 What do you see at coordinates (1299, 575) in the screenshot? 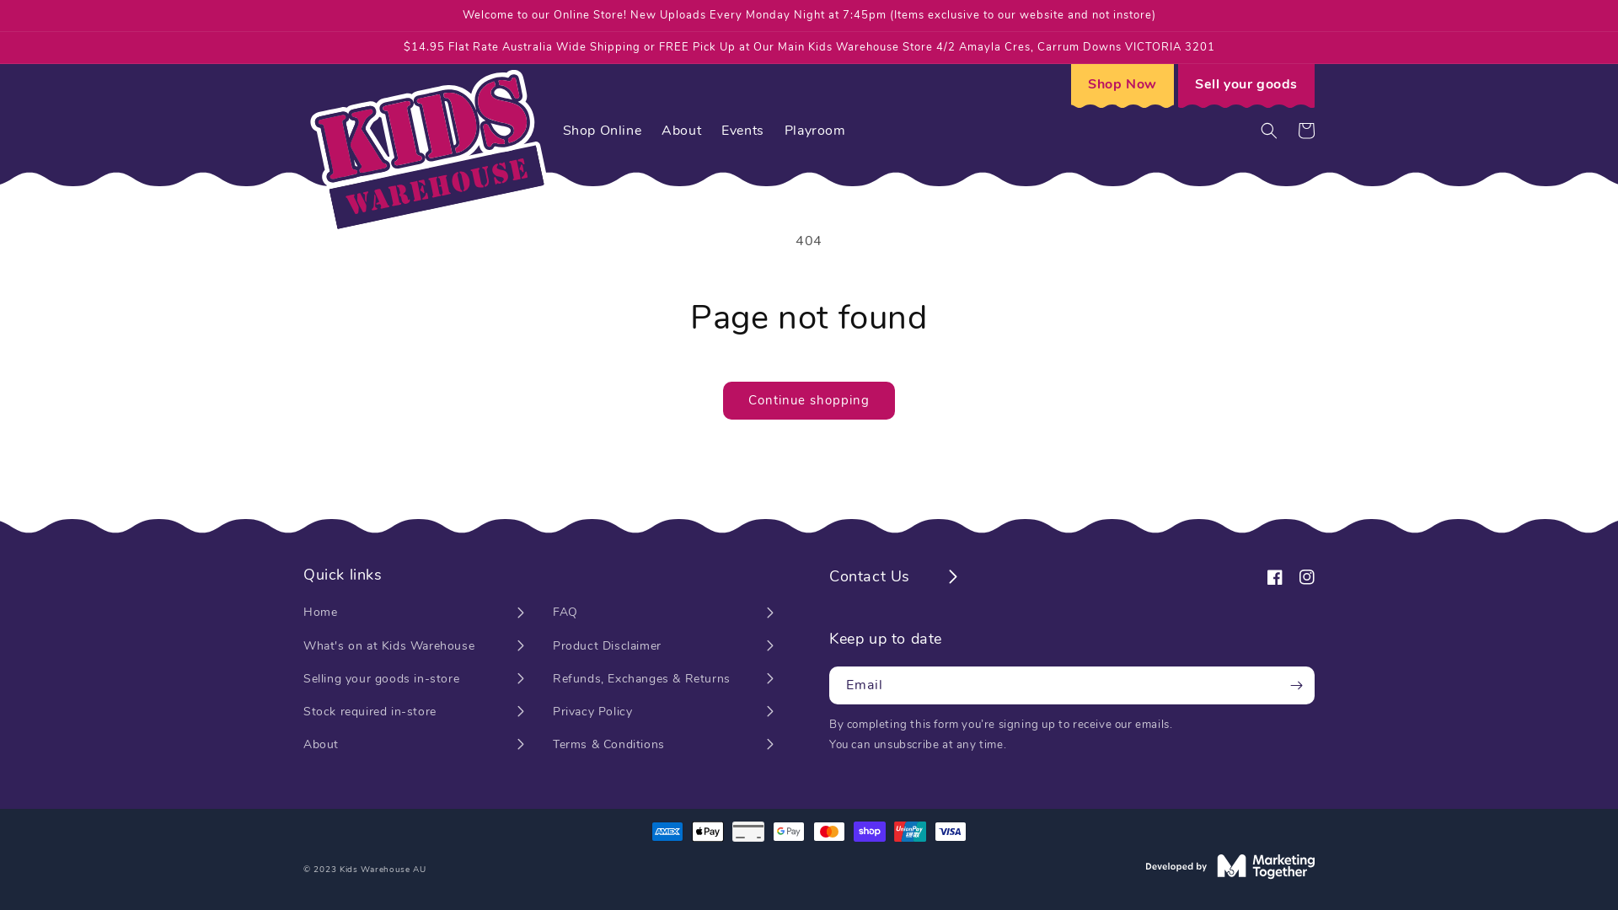
I see `Instagram` at bounding box center [1299, 575].